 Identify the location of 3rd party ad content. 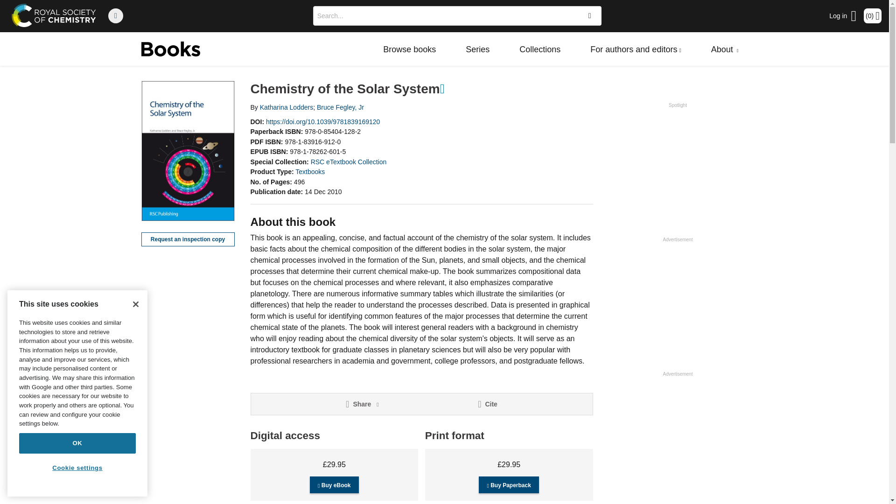
(677, 168).